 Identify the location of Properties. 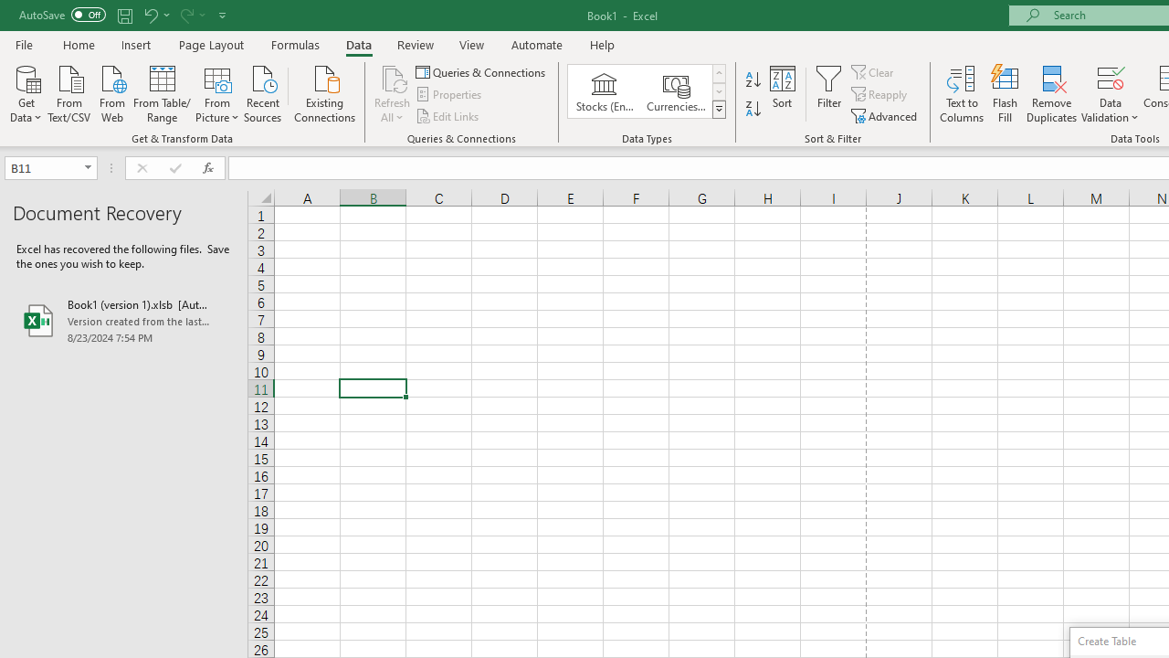
(449, 95).